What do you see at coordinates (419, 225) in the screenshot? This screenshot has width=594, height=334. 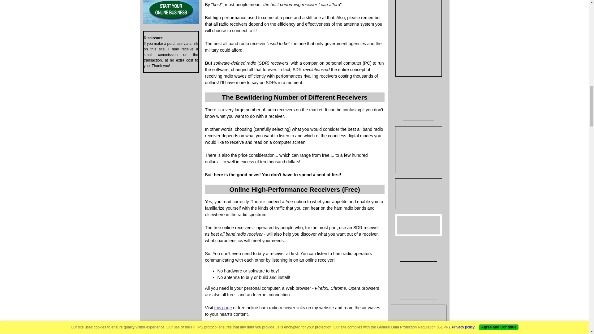 I see `Straight Key Century Club - SKCC Logo` at bounding box center [419, 225].